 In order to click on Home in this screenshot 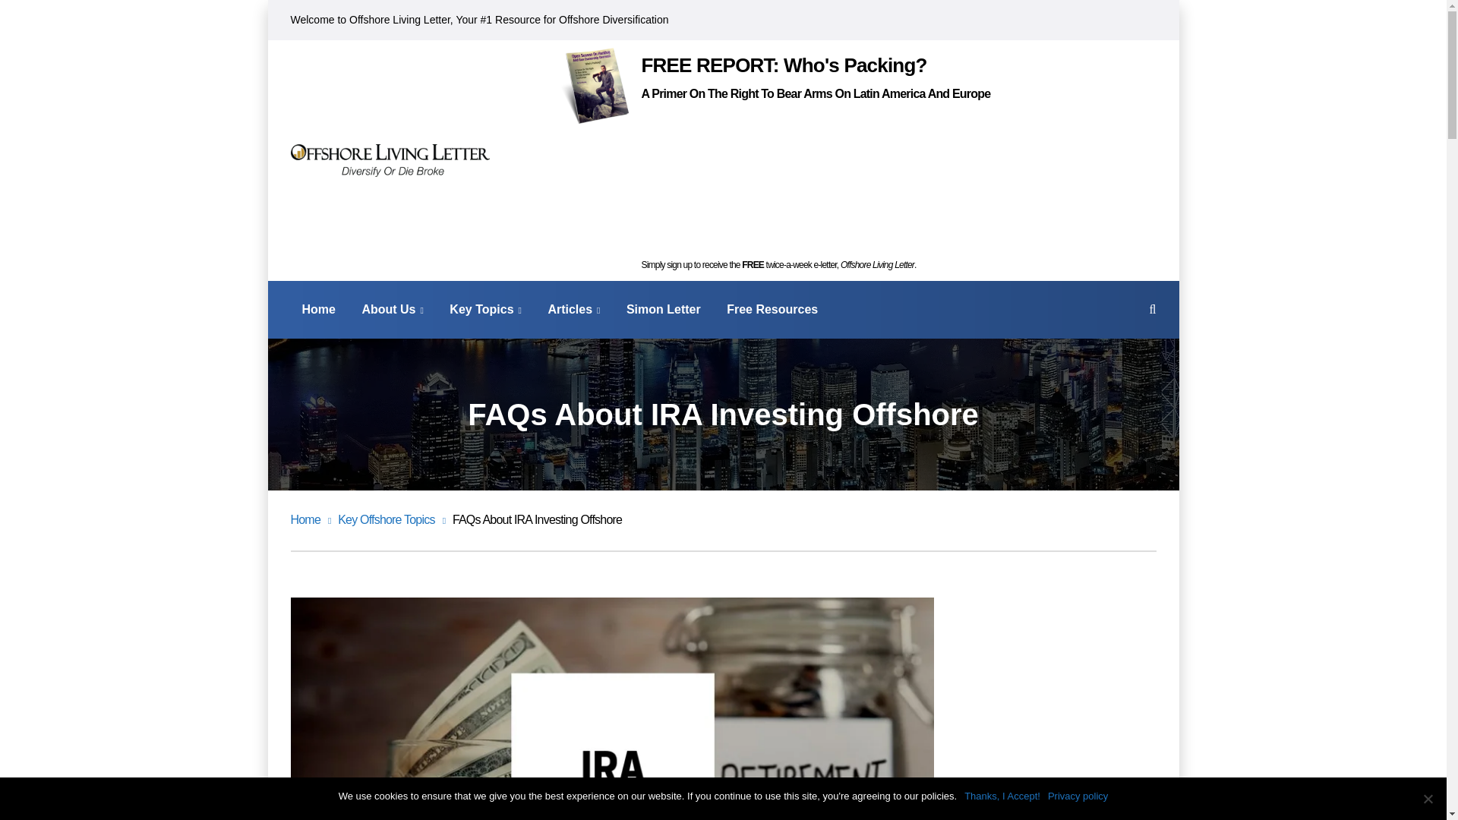, I will do `click(318, 309)`.